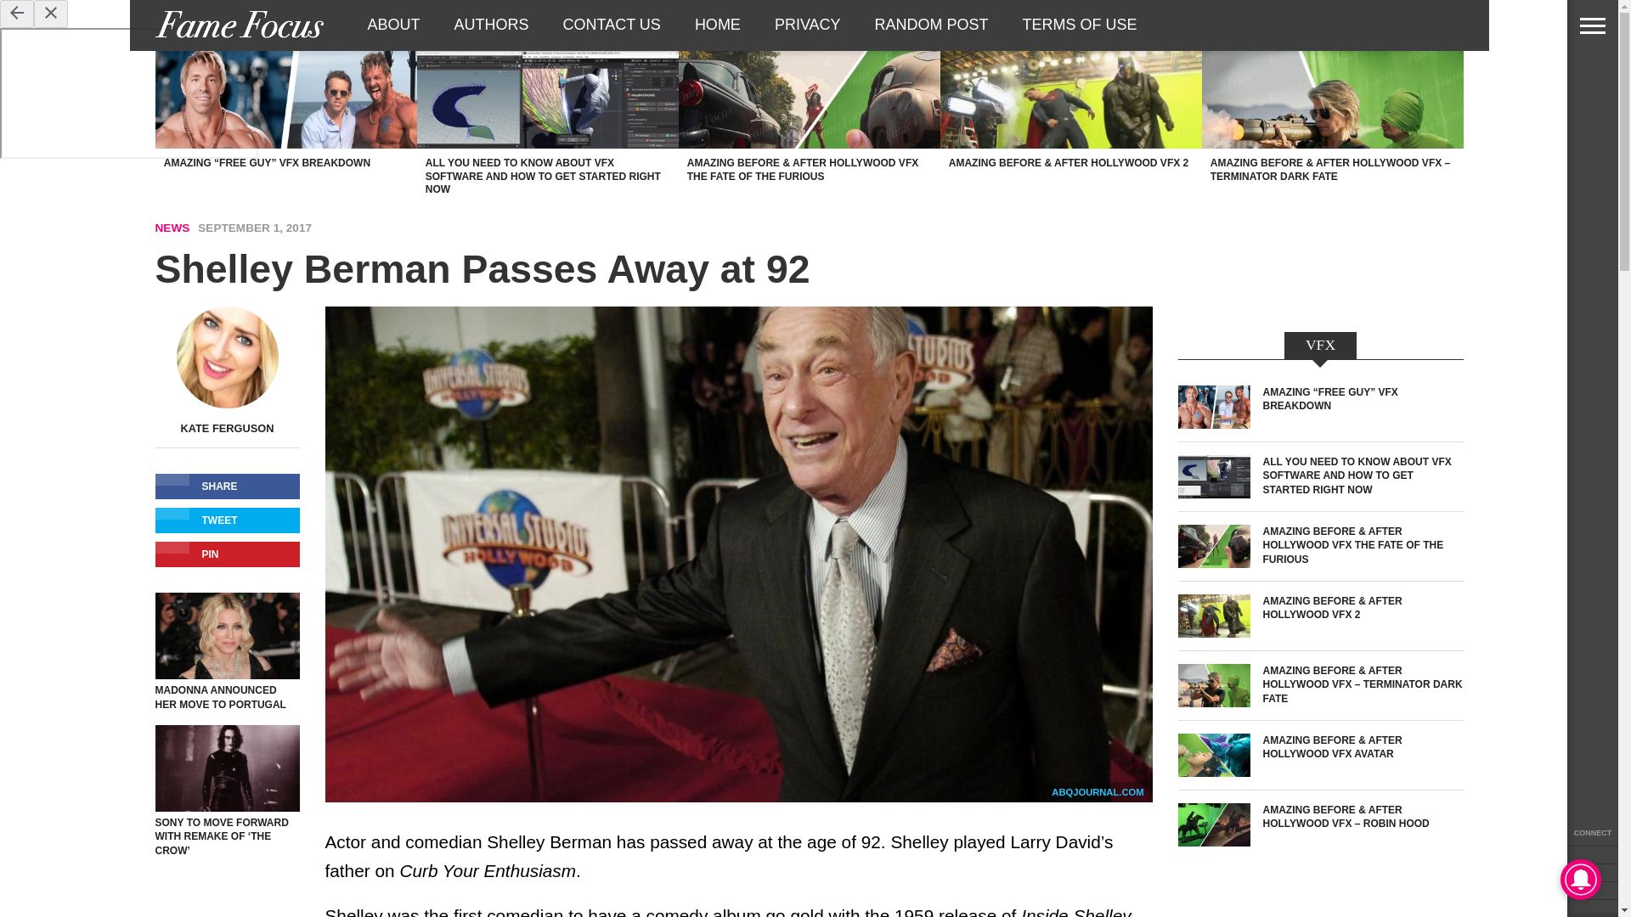  What do you see at coordinates (718, 25) in the screenshot?
I see `HOME` at bounding box center [718, 25].